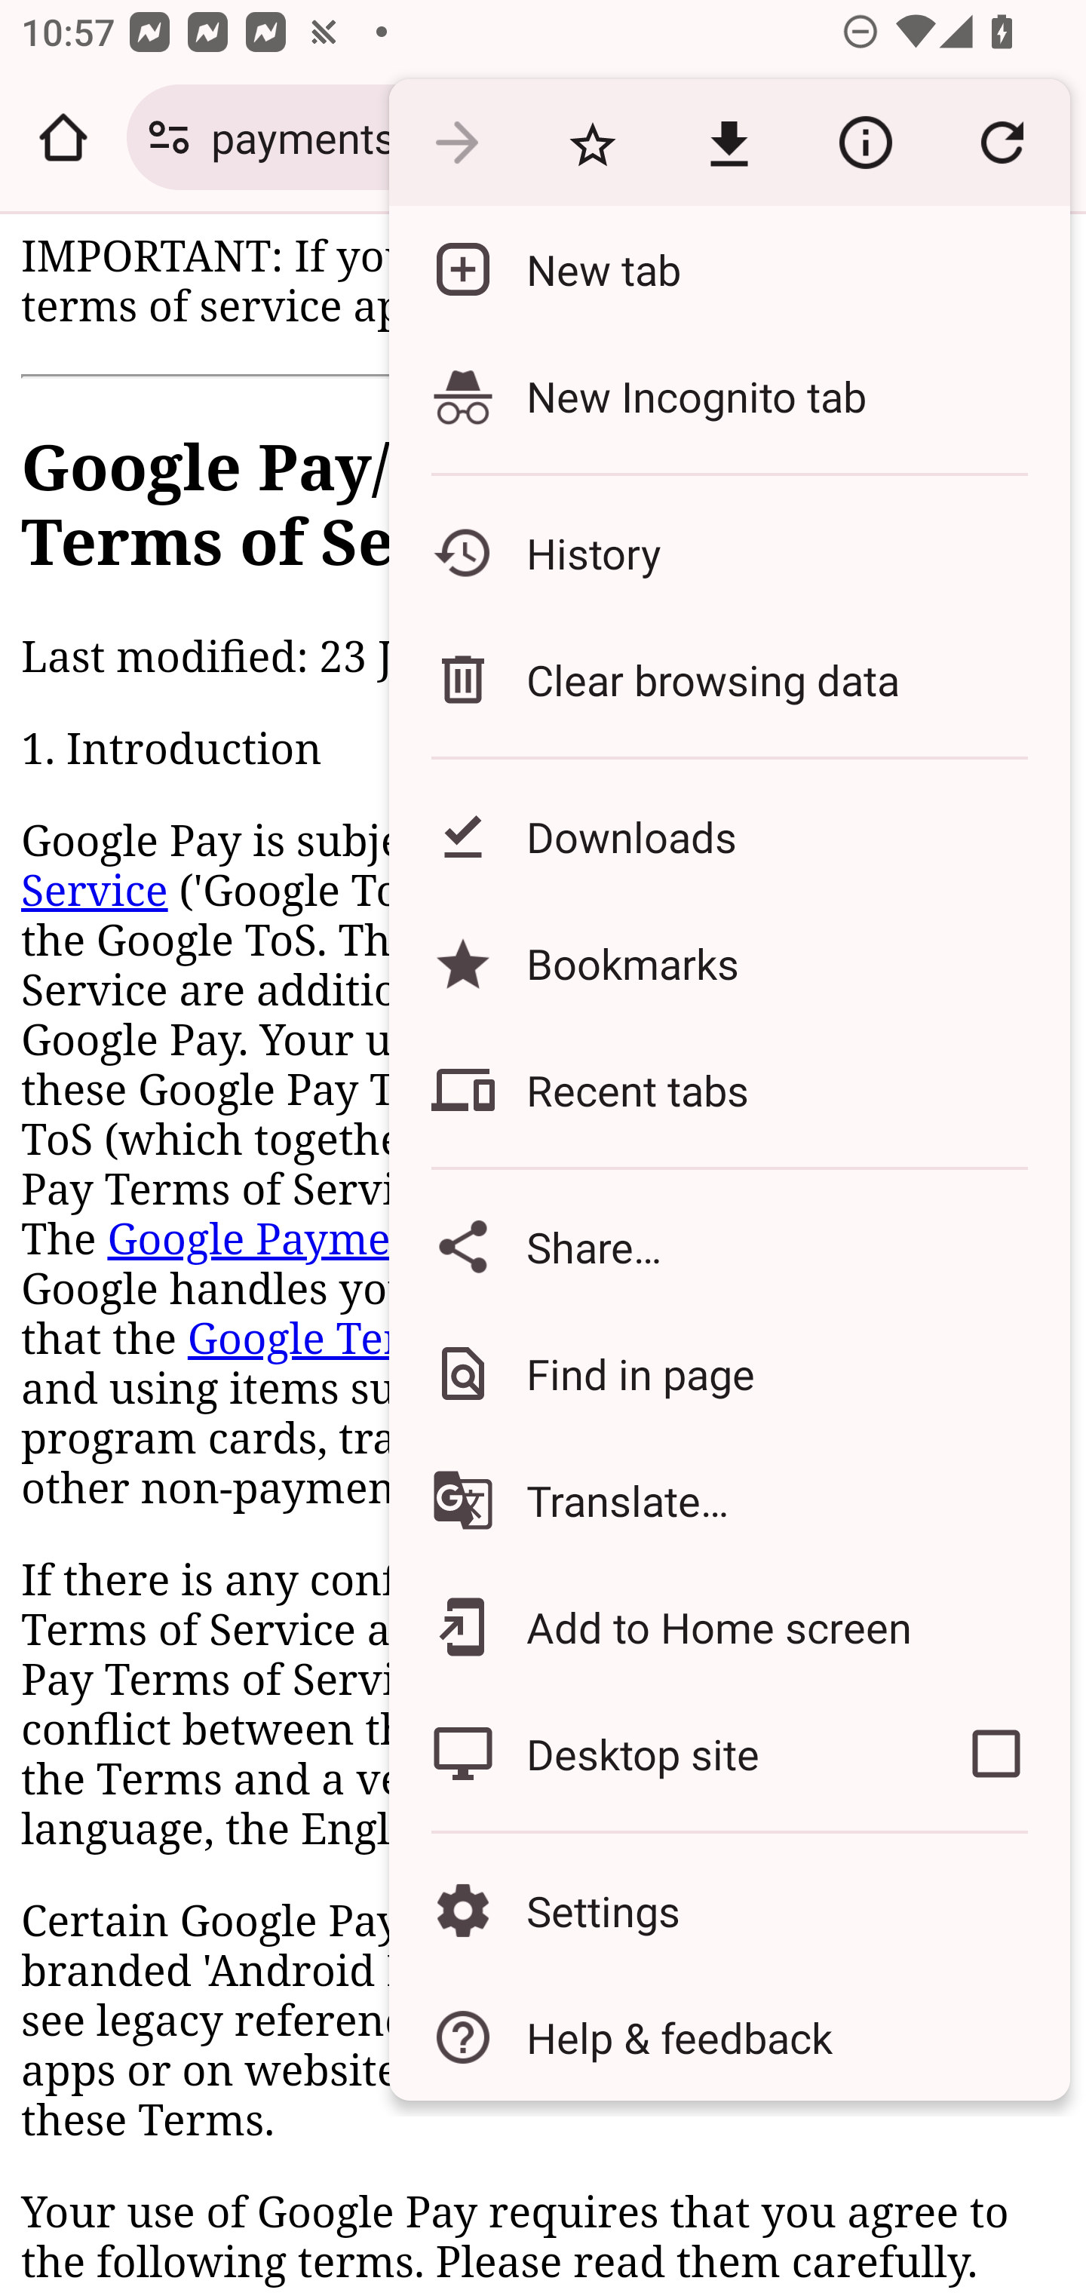  I want to click on Page info, so click(865, 143).